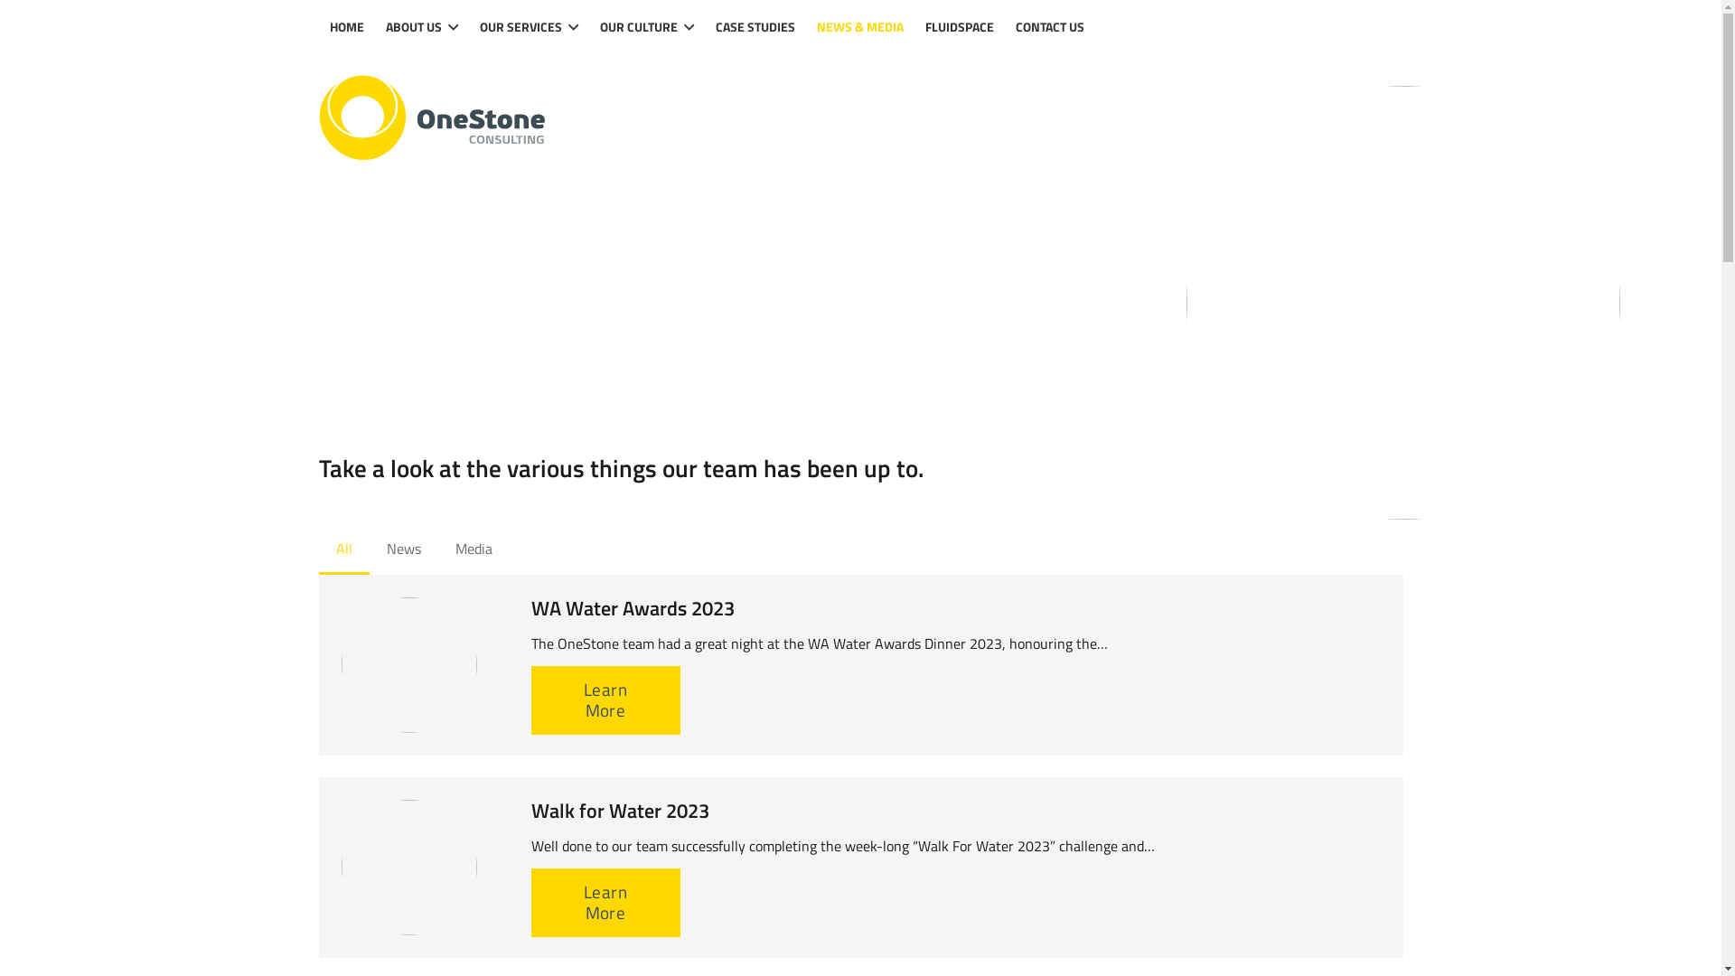 This screenshot has width=1735, height=976. Describe the element at coordinates (530, 27) in the screenshot. I see `OUR SERVICES` at that location.